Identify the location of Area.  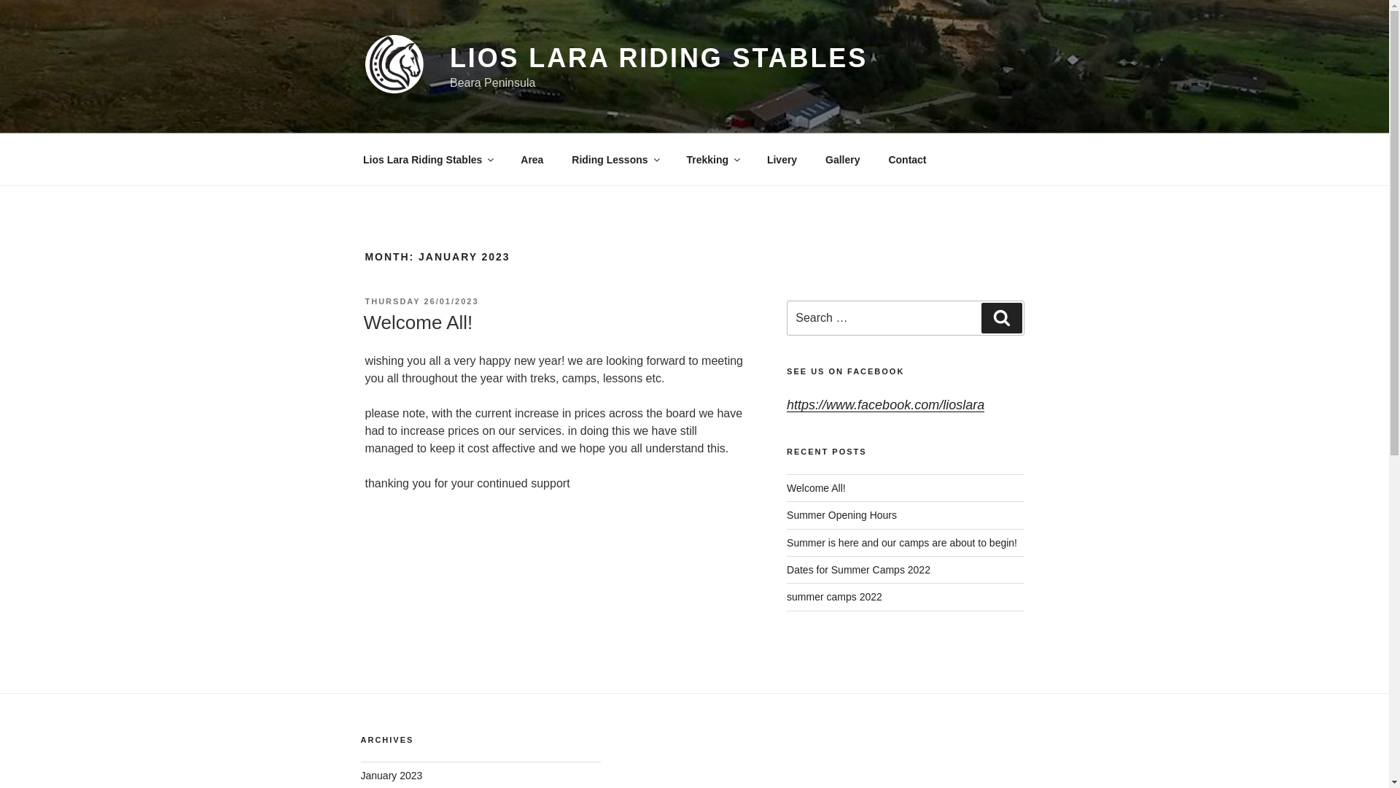
(532, 159).